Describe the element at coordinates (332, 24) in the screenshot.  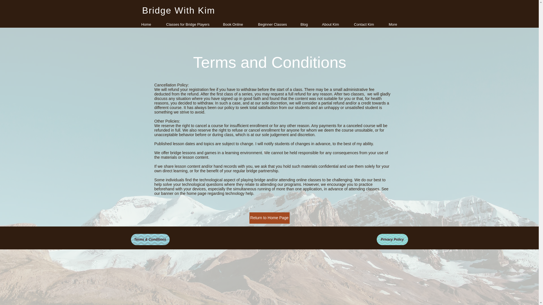
I see `About Kim` at that location.